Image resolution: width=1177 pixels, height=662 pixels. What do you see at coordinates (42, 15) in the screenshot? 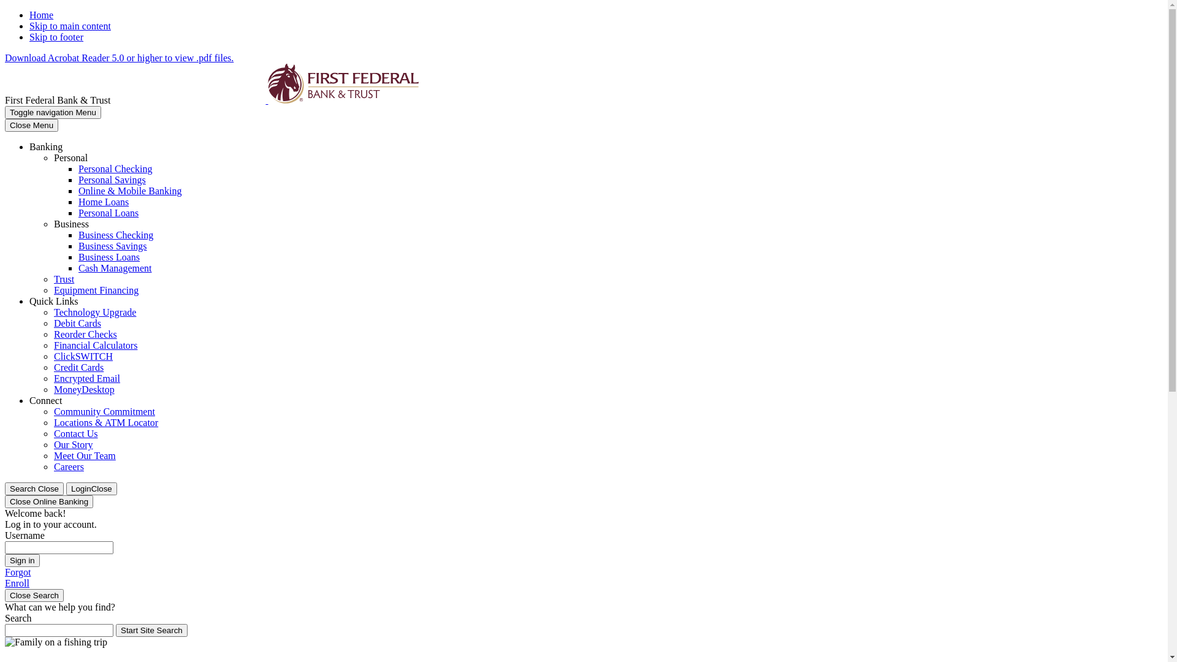
I see `Home` at bounding box center [42, 15].